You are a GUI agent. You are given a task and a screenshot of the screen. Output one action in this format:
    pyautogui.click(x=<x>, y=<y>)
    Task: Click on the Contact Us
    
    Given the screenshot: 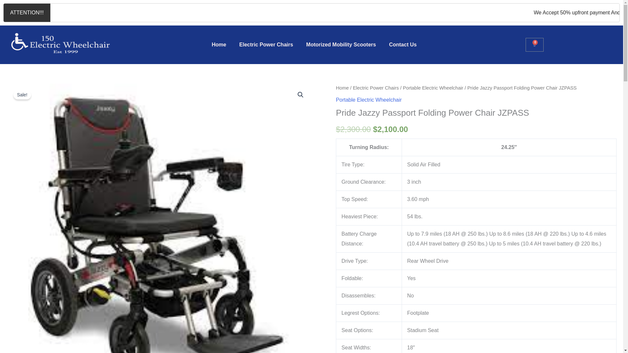 What is the action you would take?
    pyautogui.click(x=402, y=44)
    